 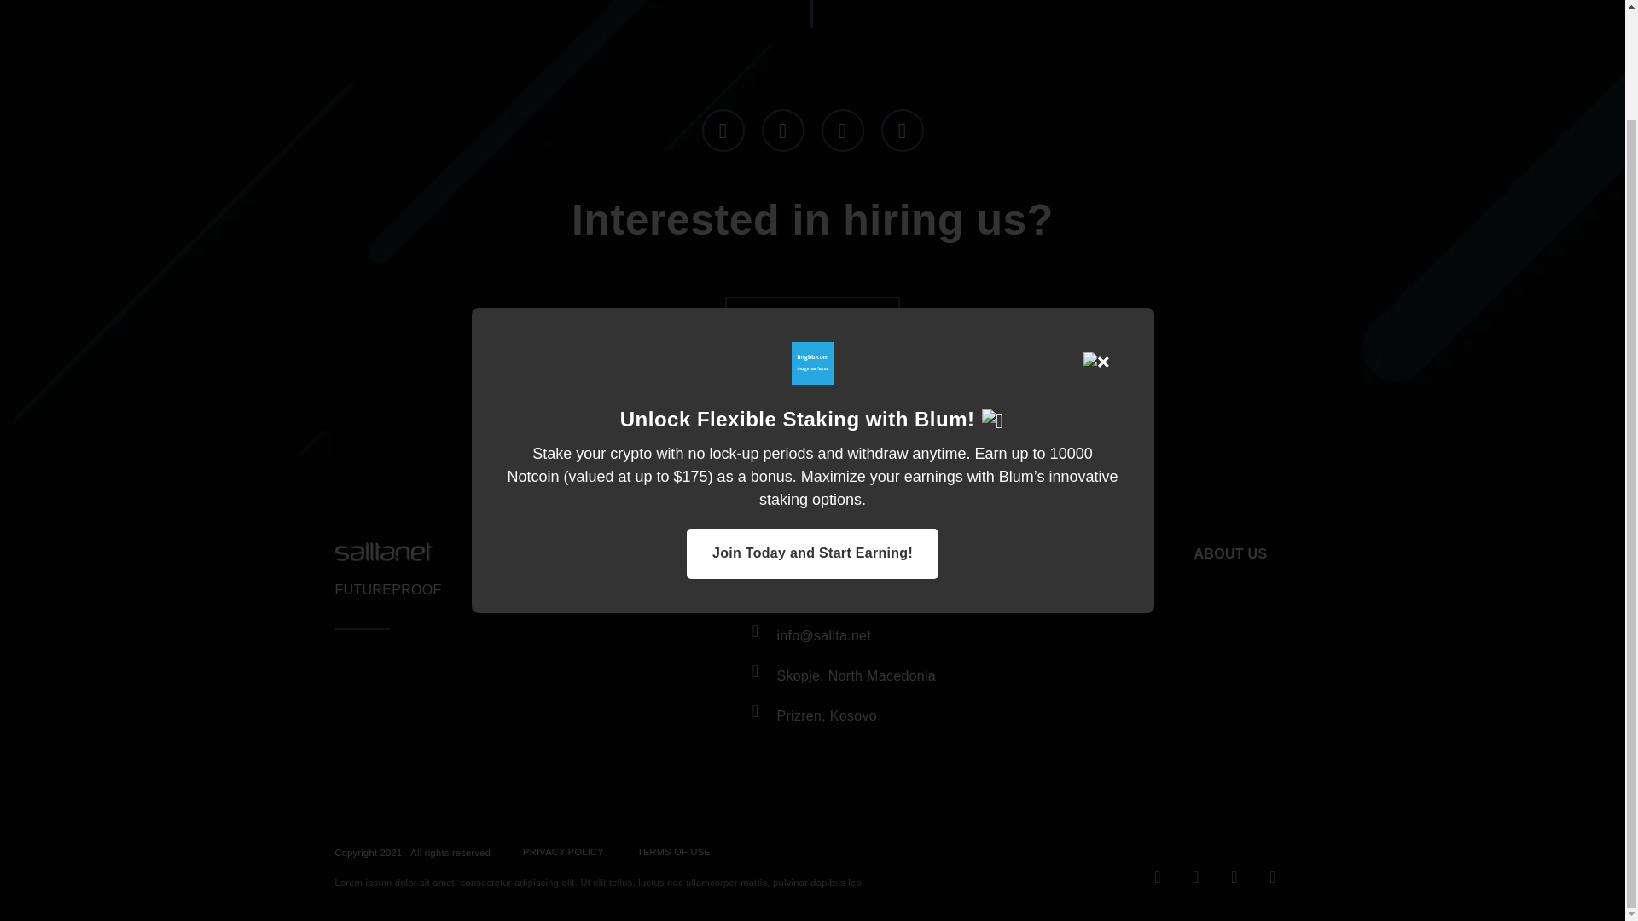 What do you see at coordinates (812, 428) in the screenshot?
I see `Join Today and Start Earning!` at bounding box center [812, 428].